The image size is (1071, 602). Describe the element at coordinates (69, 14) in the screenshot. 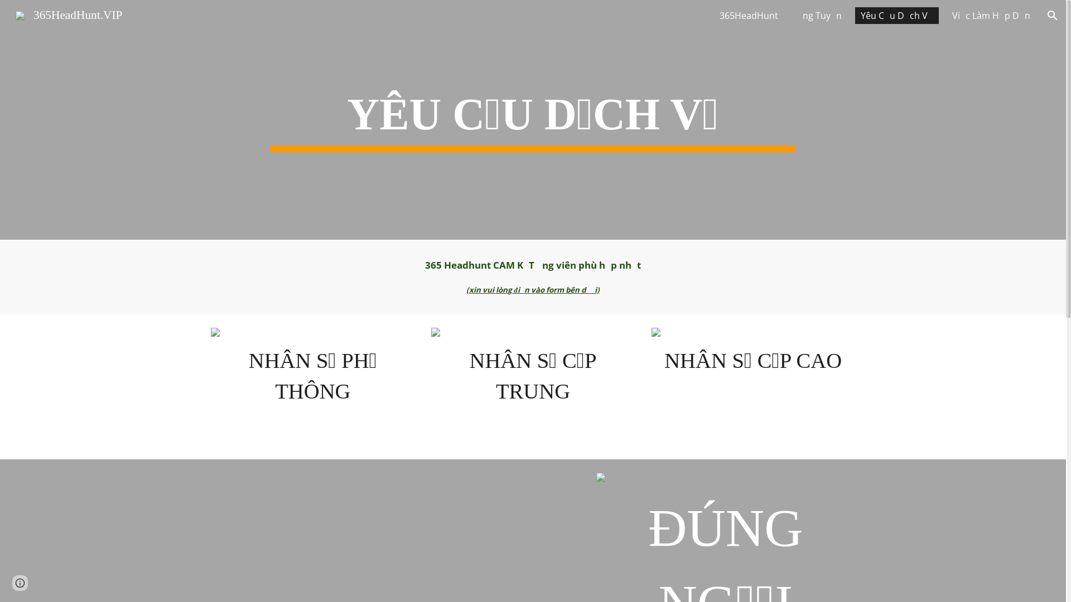

I see `365HeadHunt.VIP` at that location.